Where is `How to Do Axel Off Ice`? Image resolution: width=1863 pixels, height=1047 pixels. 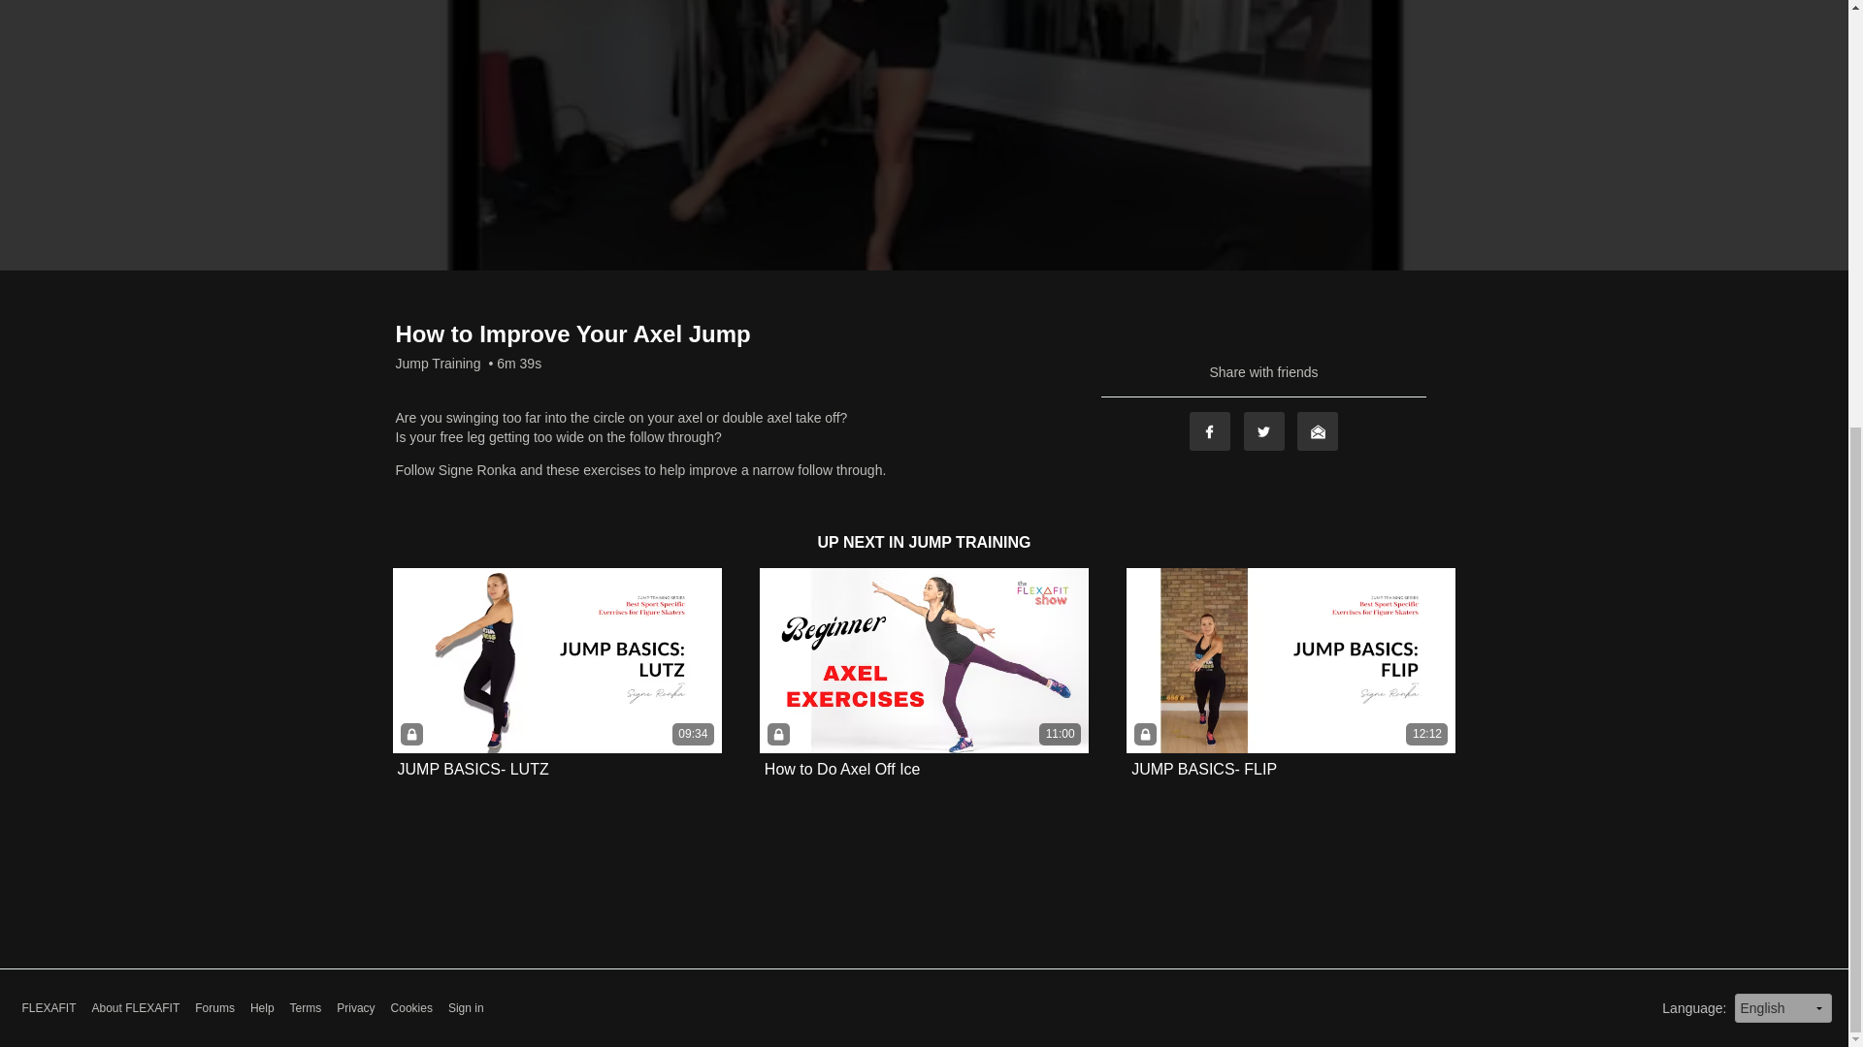
How to Do Axel Off Ice is located at coordinates (842, 770).